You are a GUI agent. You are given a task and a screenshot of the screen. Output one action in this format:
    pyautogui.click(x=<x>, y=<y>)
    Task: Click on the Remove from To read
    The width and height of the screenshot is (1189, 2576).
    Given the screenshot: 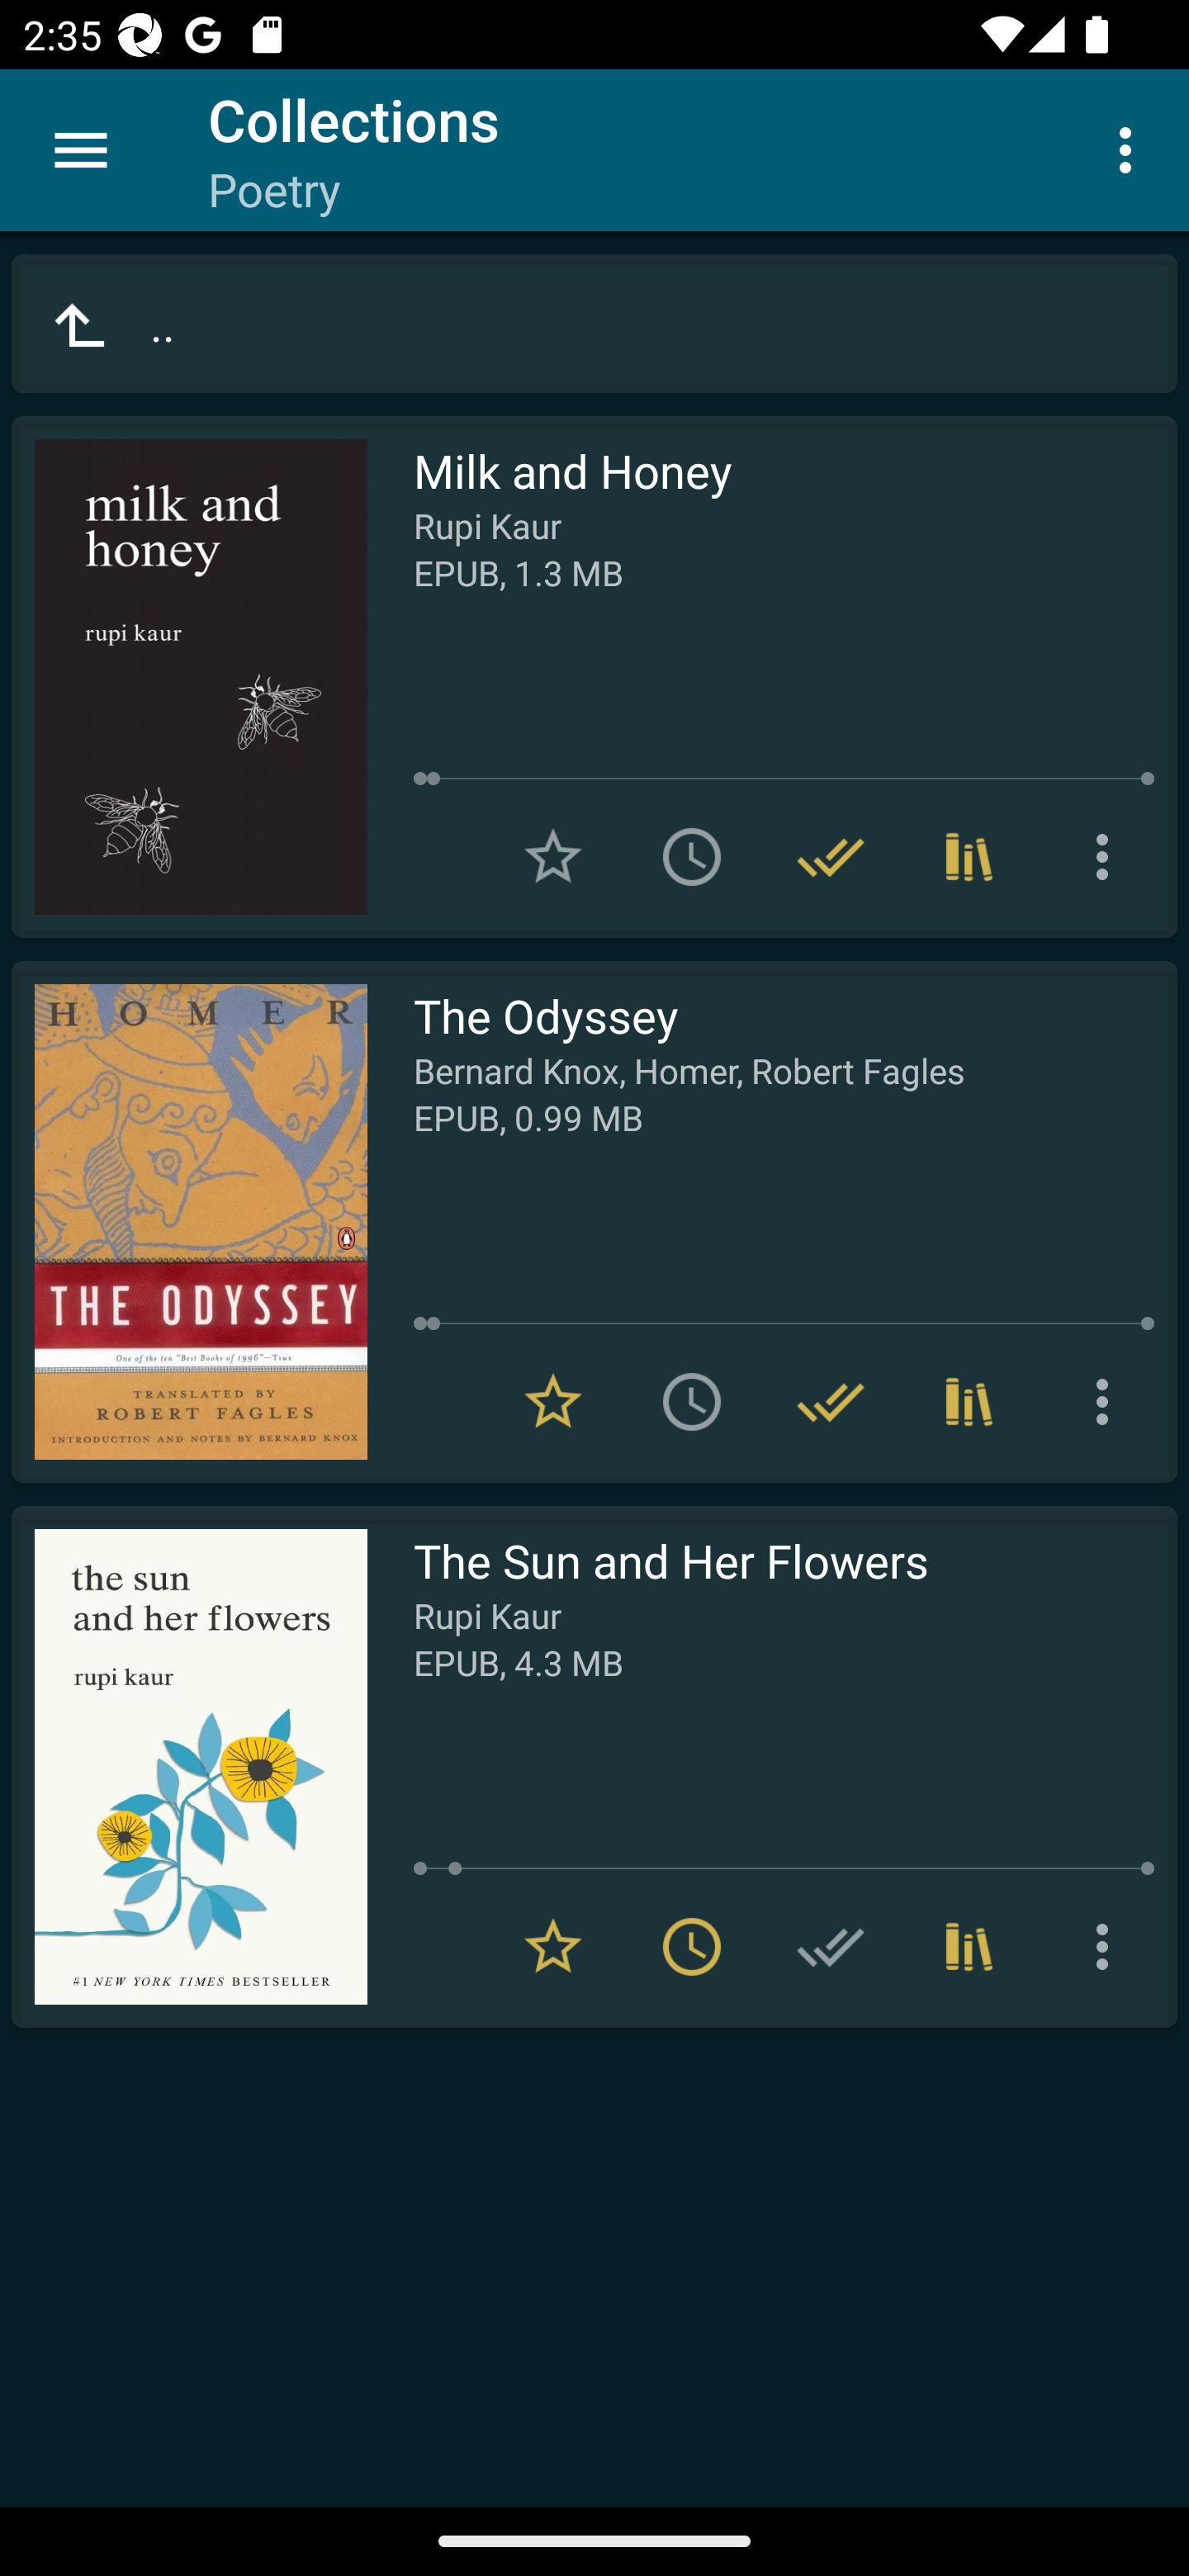 What is the action you would take?
    pyautogui.click(x=692, y=1947)
    